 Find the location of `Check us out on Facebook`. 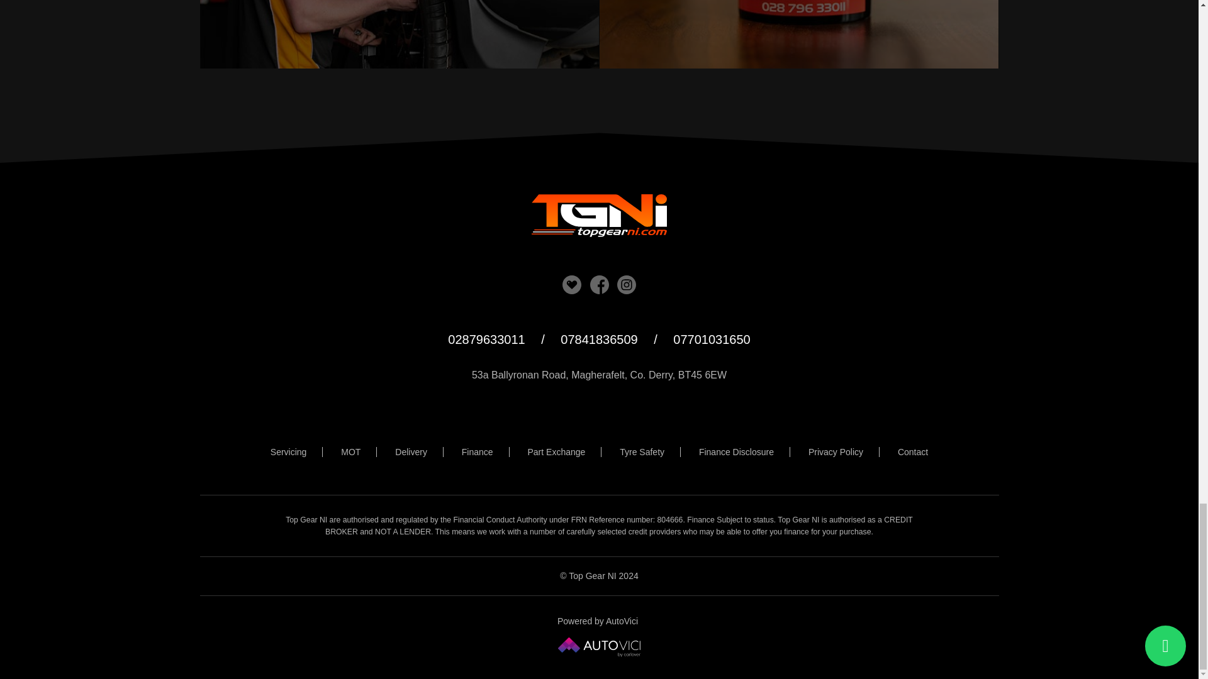

Check us out on Facebook is located at coordinates (400, 34).